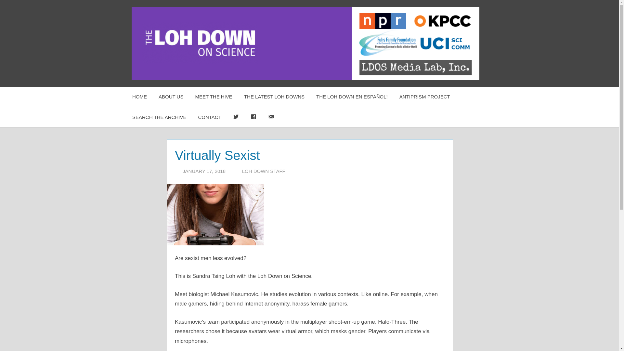 This screenshot has height=351, width=624. Describe the element at coordinates (171, 97) in the screenshot. I see `ABOUT US` at that location.